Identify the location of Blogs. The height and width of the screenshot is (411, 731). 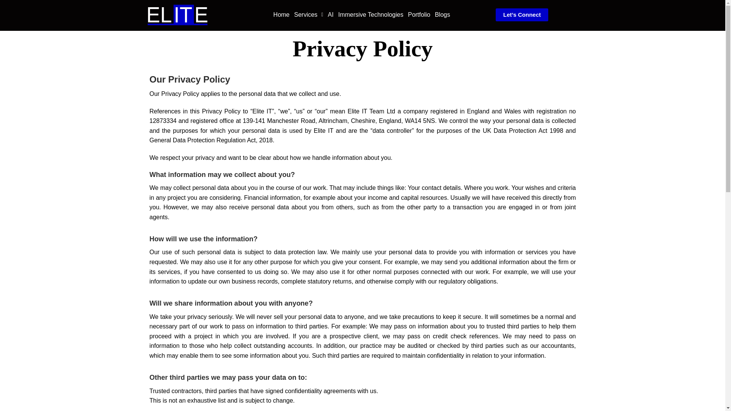
(442, 15).